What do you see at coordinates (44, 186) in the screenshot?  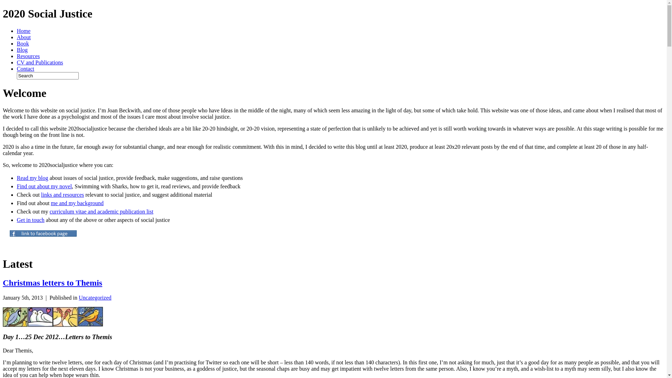 I see `Find out about my novel` at bounding box center [44, 186].